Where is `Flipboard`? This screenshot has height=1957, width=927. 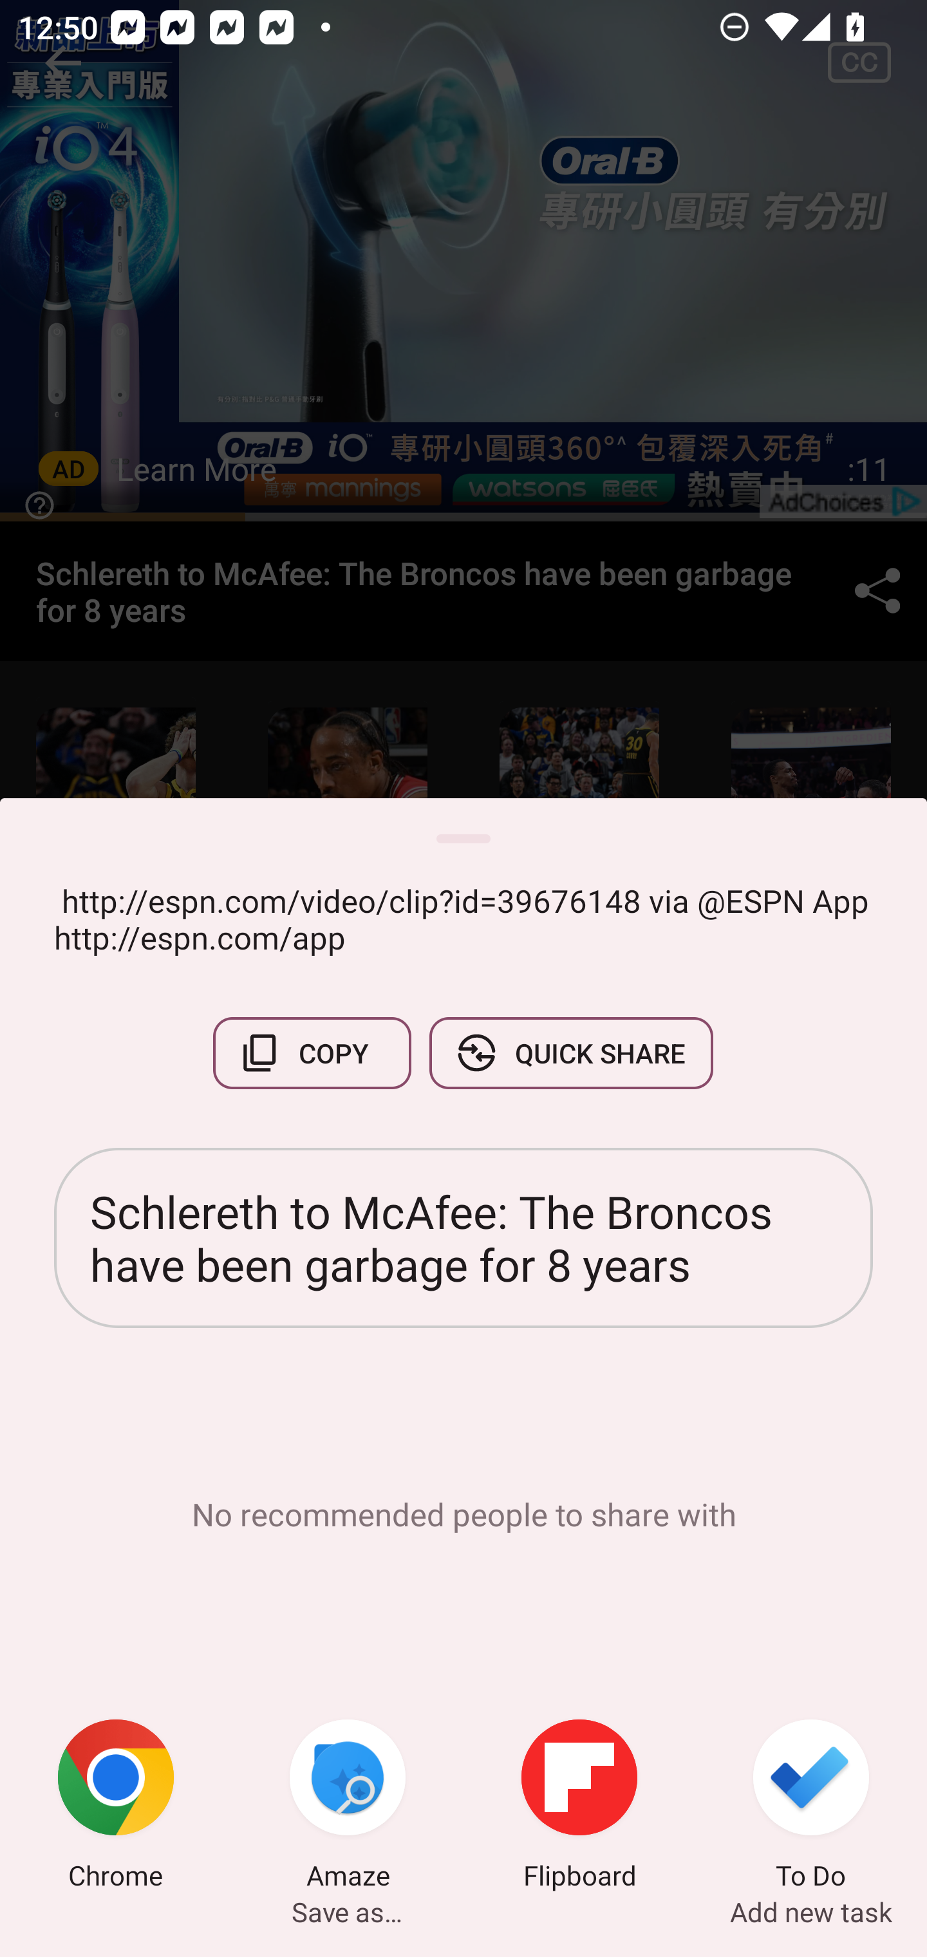
Flipboard is located at coordinates (579, 1808).